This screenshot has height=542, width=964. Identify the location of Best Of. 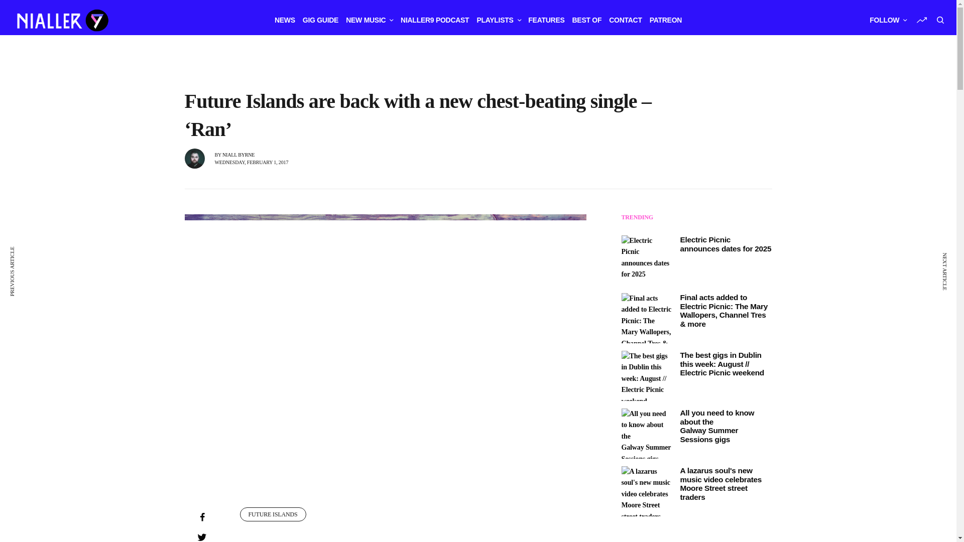
(587, 20).